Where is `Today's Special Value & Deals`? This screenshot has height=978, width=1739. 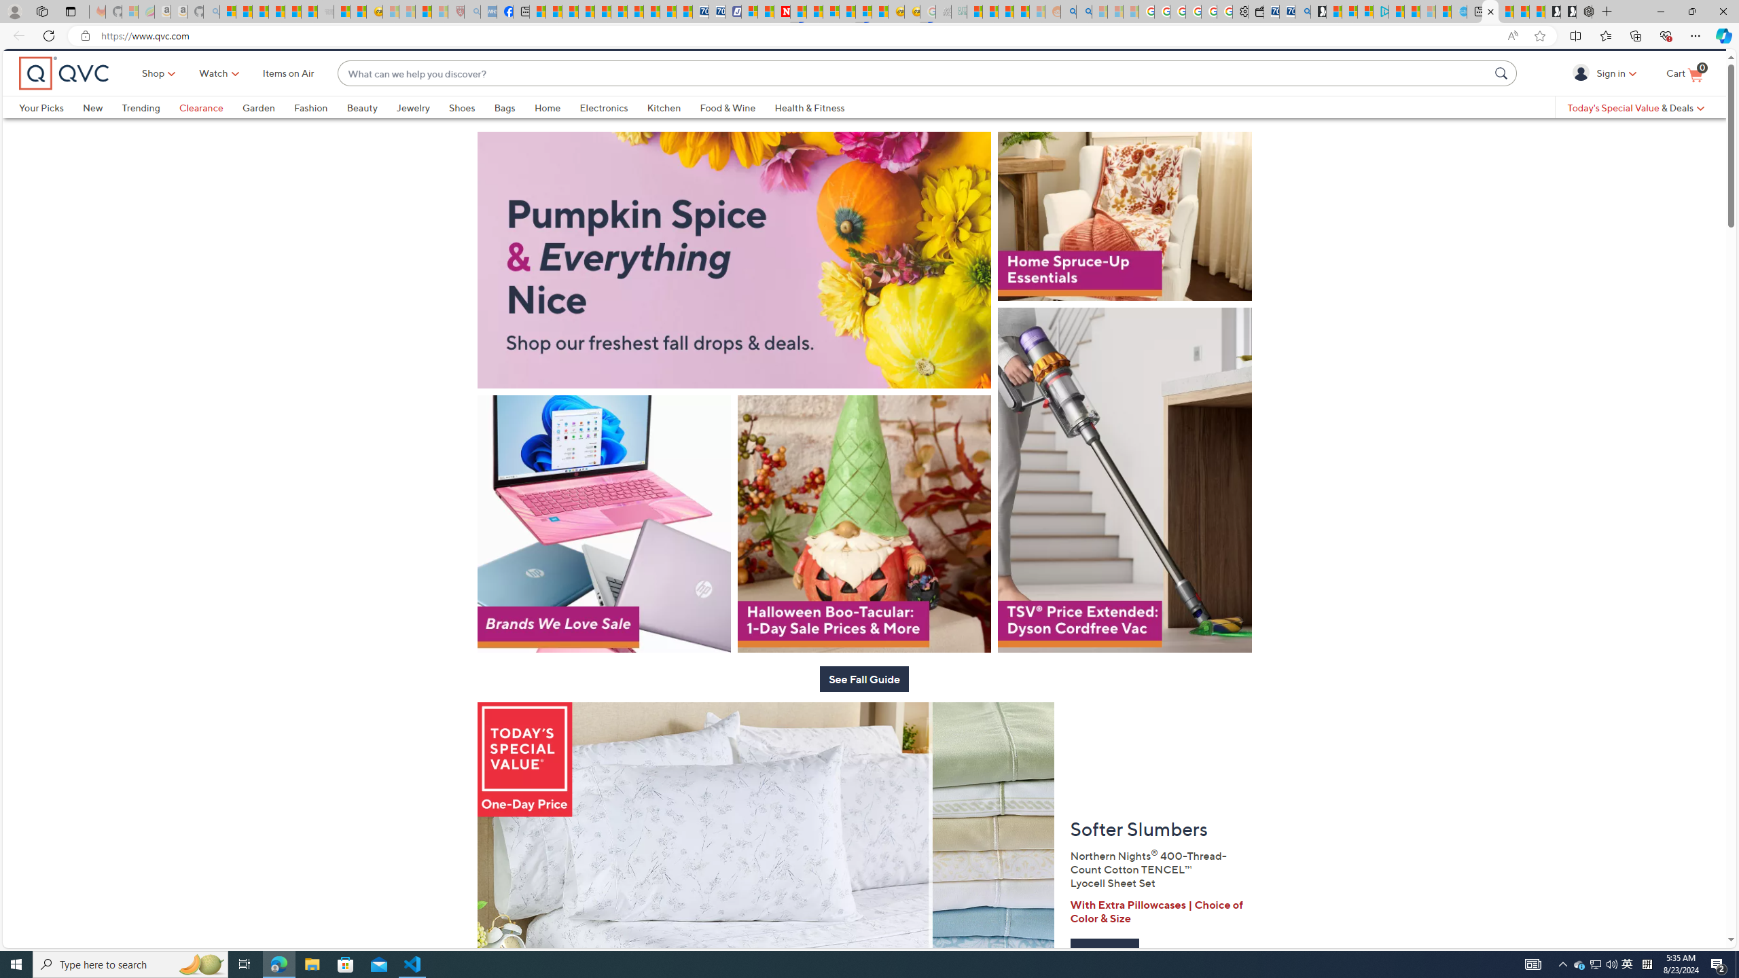 Today's Special Value & Deals is located at coordinates (1636, 130).